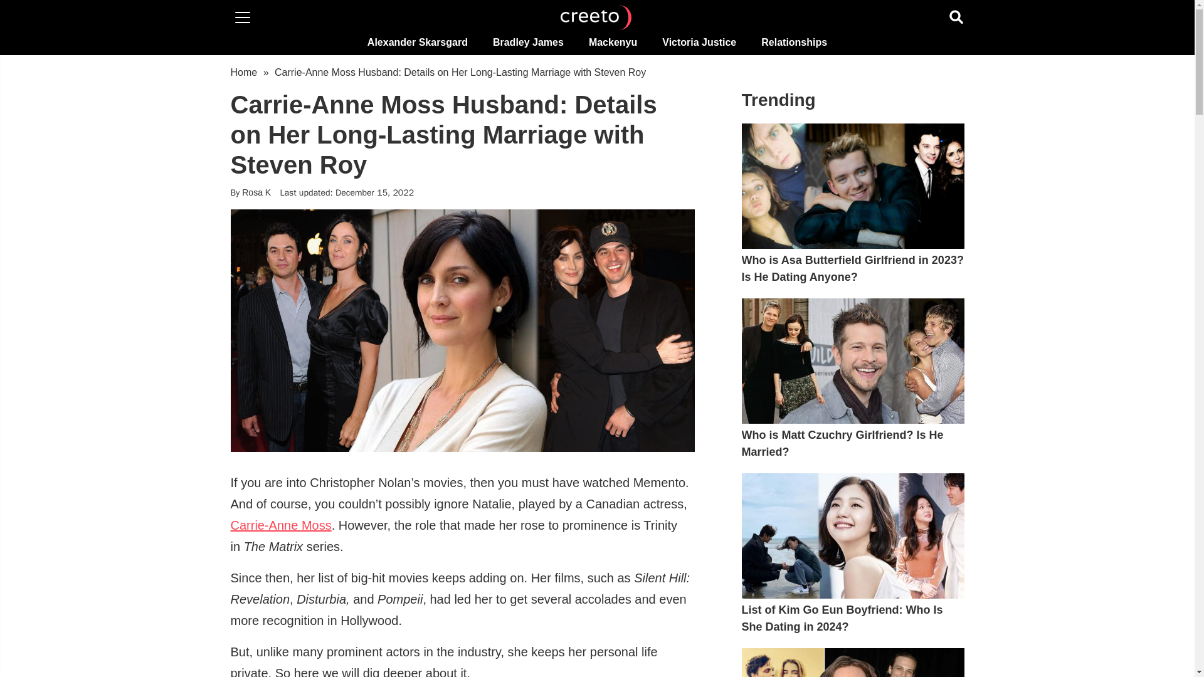  What do you see at coordinates (528, 42) in the screenshot?
I see `Bradley James` at bounding box center [528, 42].